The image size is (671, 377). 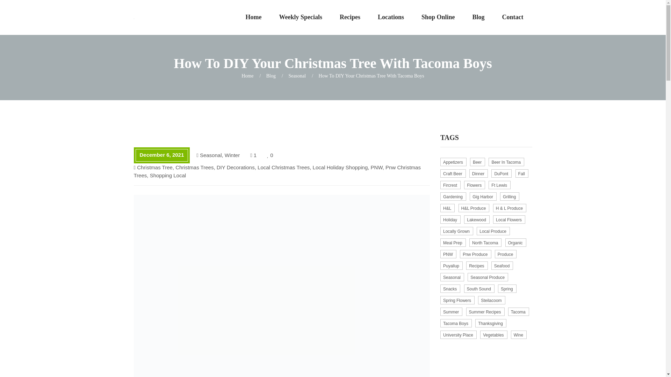 I want to click on Appetizers, so click(x=453, y=162).